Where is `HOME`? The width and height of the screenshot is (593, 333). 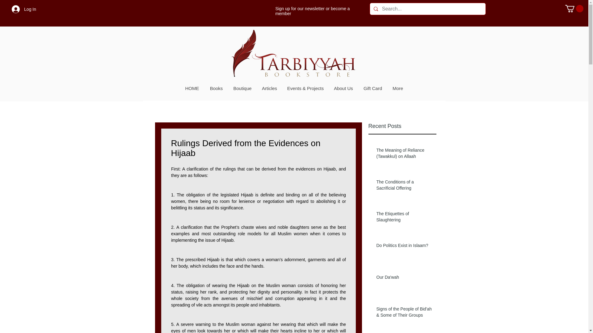
HOME is located at coordinates (191, 88).